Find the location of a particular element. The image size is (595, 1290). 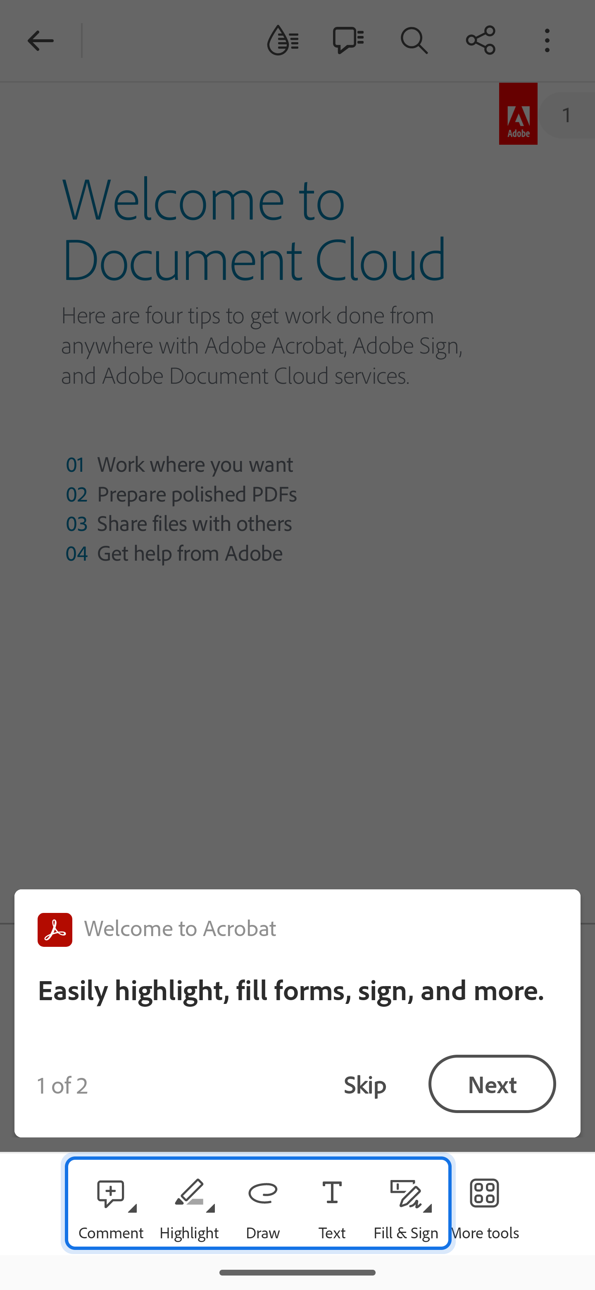

Skip is located at coordinates (365, 1084).